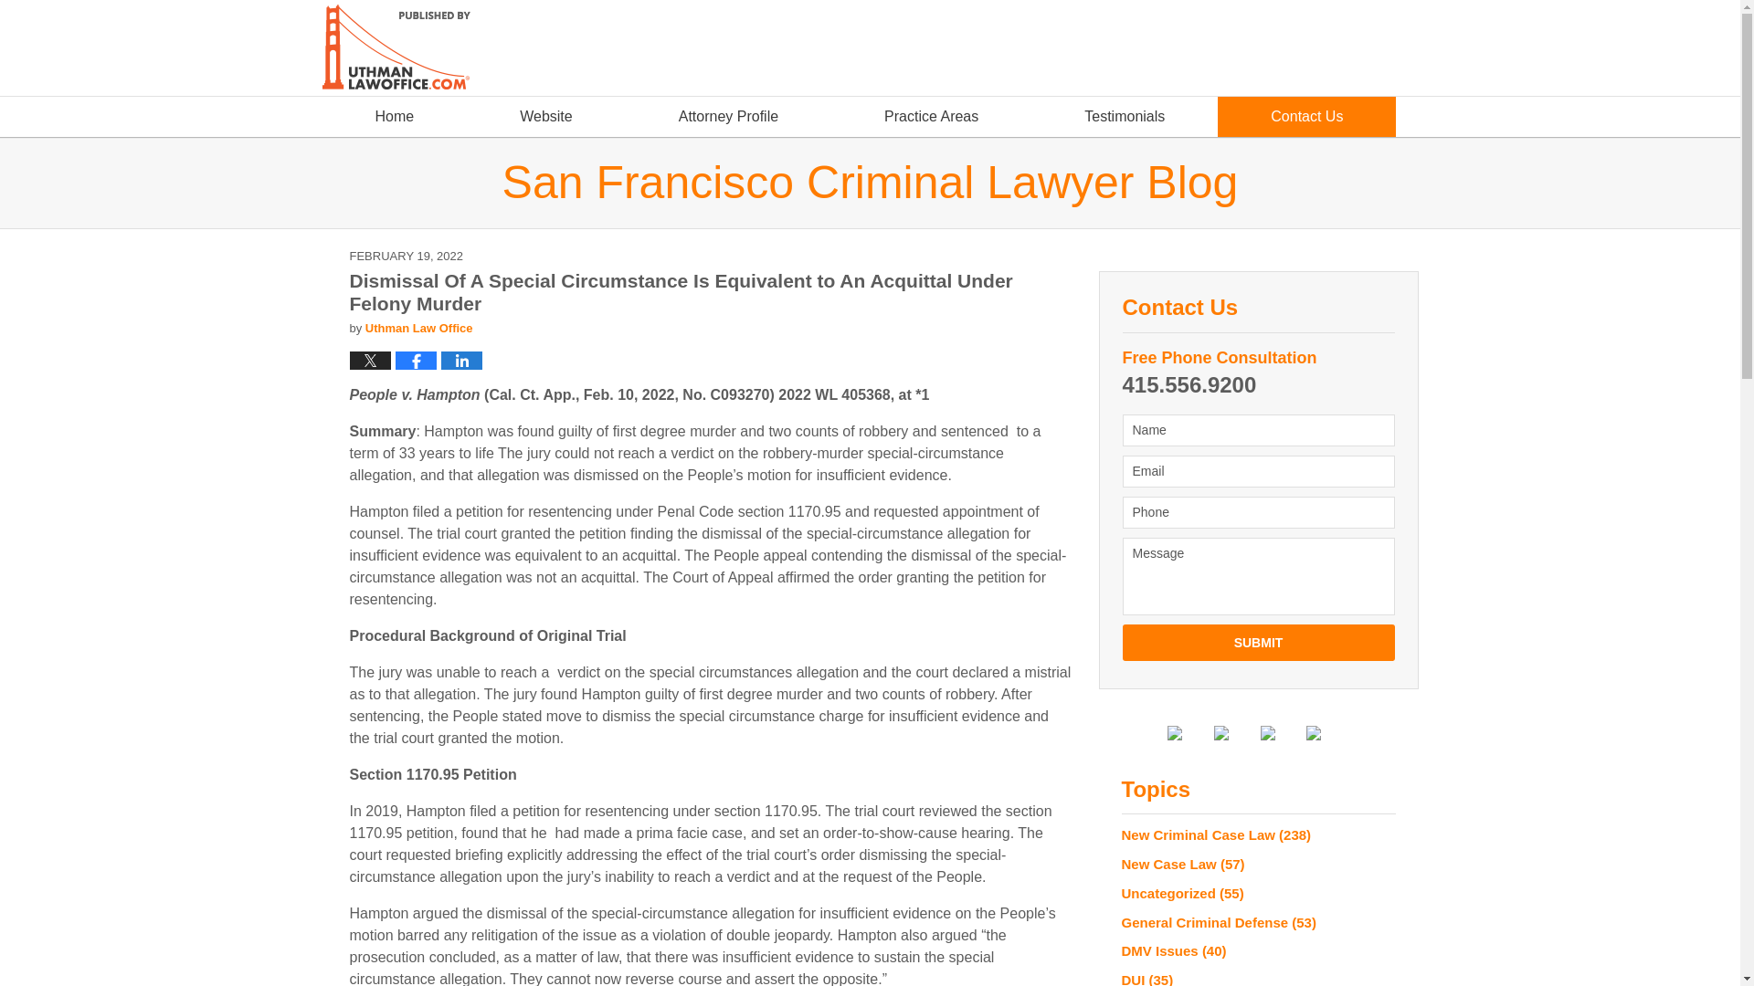 This screenshot has height=986, width=1754. I want to click on Practice Areas, so click(931, 117).